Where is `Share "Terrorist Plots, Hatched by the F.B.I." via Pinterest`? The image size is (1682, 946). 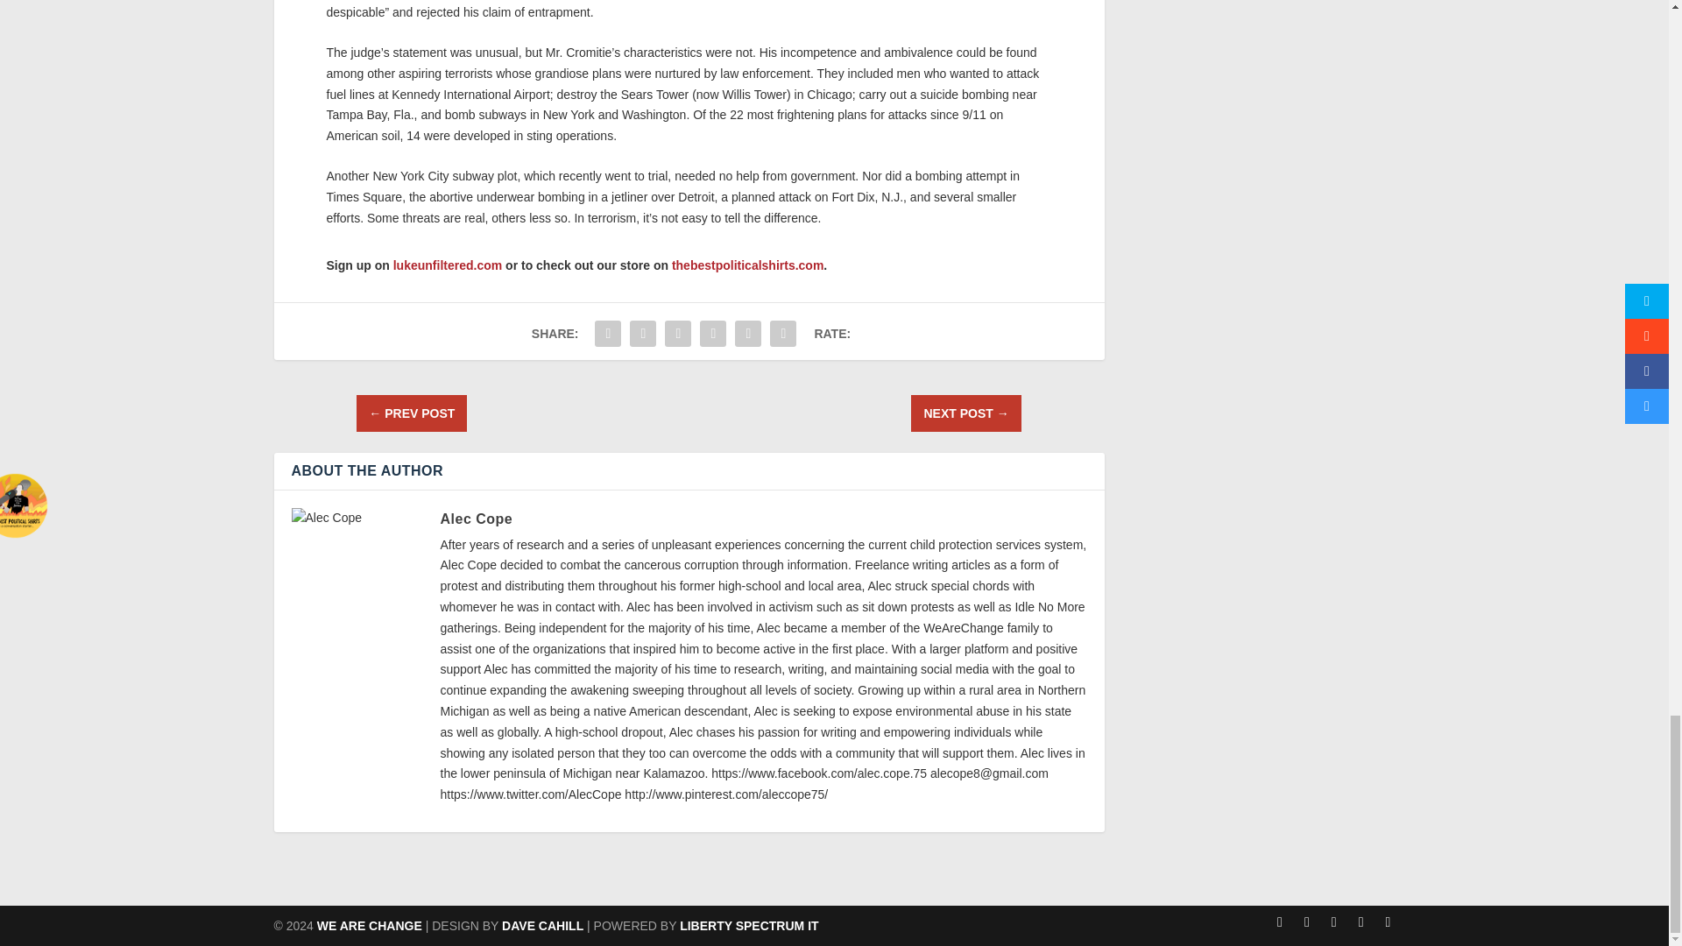 Share "Terrorist Plots, Hatched by the F.B.I." via Pinterest is located at coordinates (713, 333).